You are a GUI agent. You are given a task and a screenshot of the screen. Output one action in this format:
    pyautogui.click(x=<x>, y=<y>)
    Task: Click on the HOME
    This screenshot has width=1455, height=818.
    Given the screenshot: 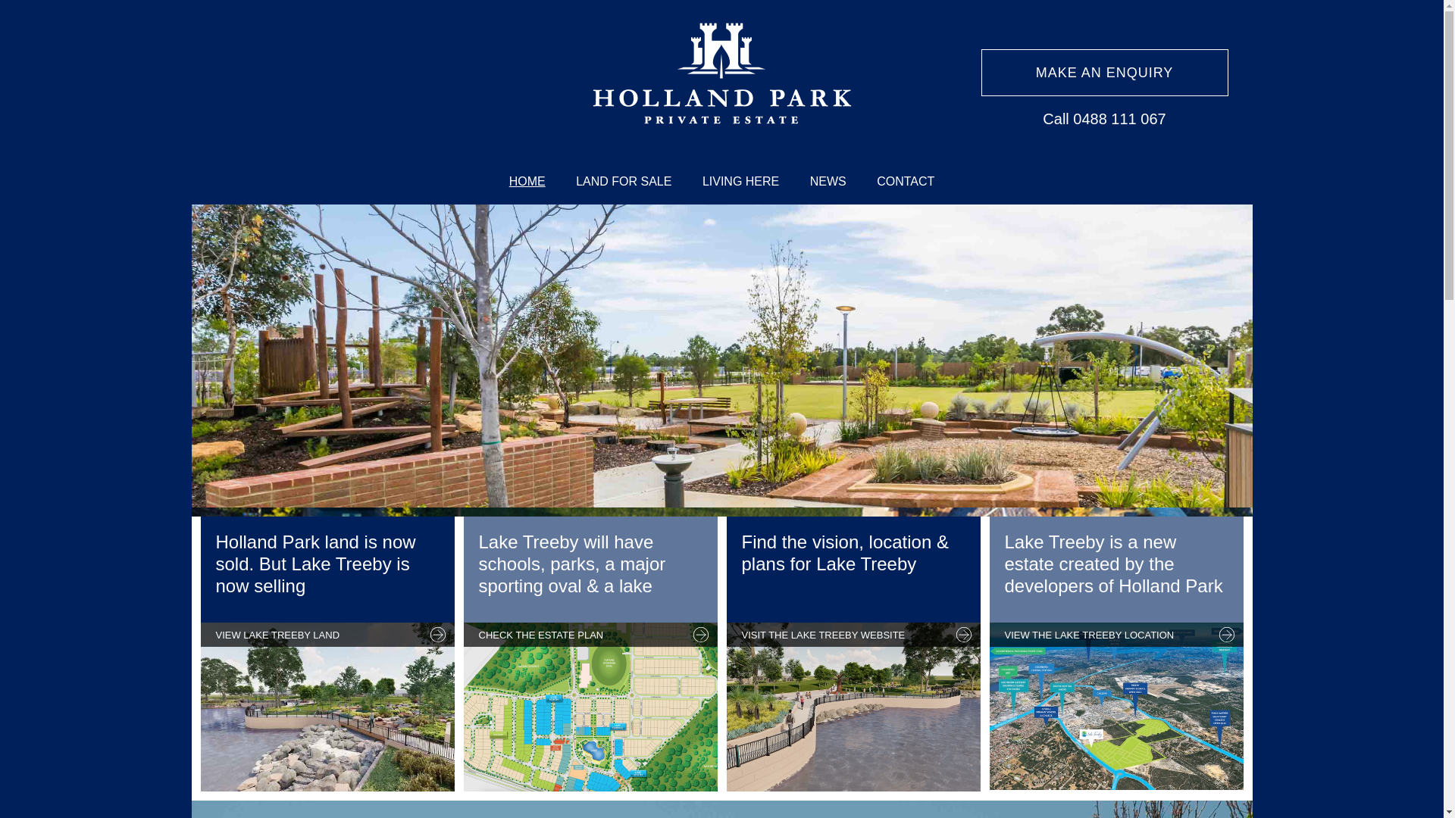 What is the action you would take?
    pyautogui.click(x=527, y=182)
    